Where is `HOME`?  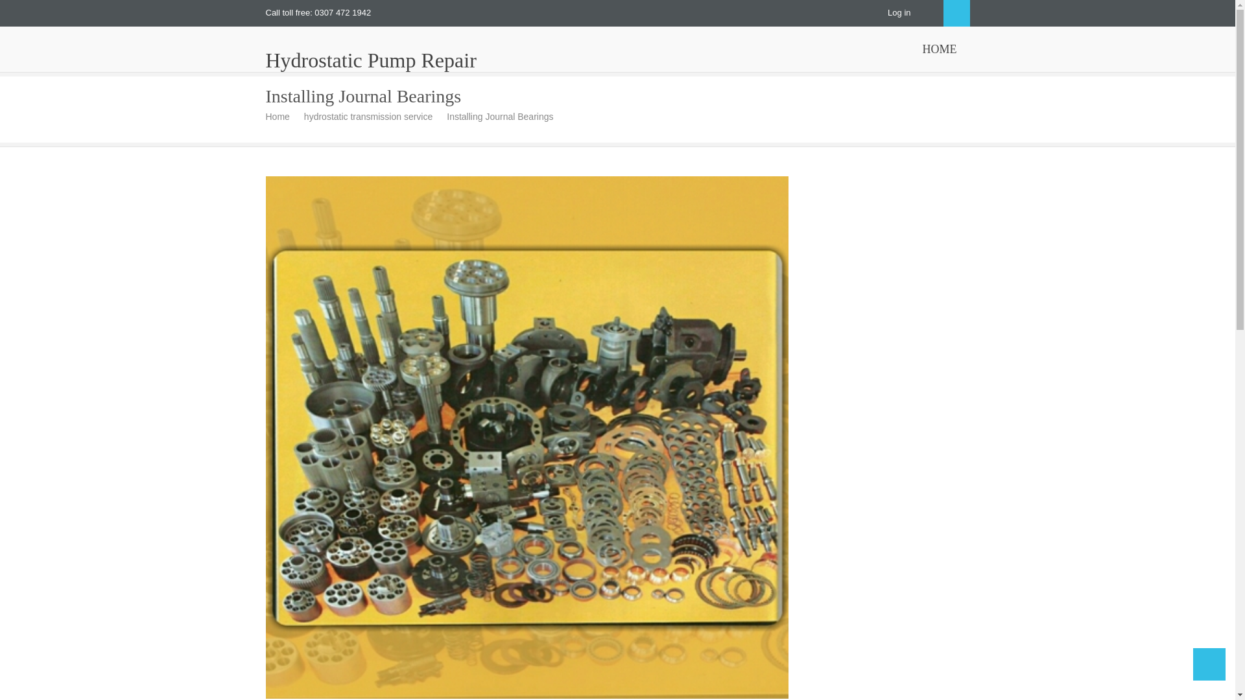 HOME is located at coordinates (939, 49).